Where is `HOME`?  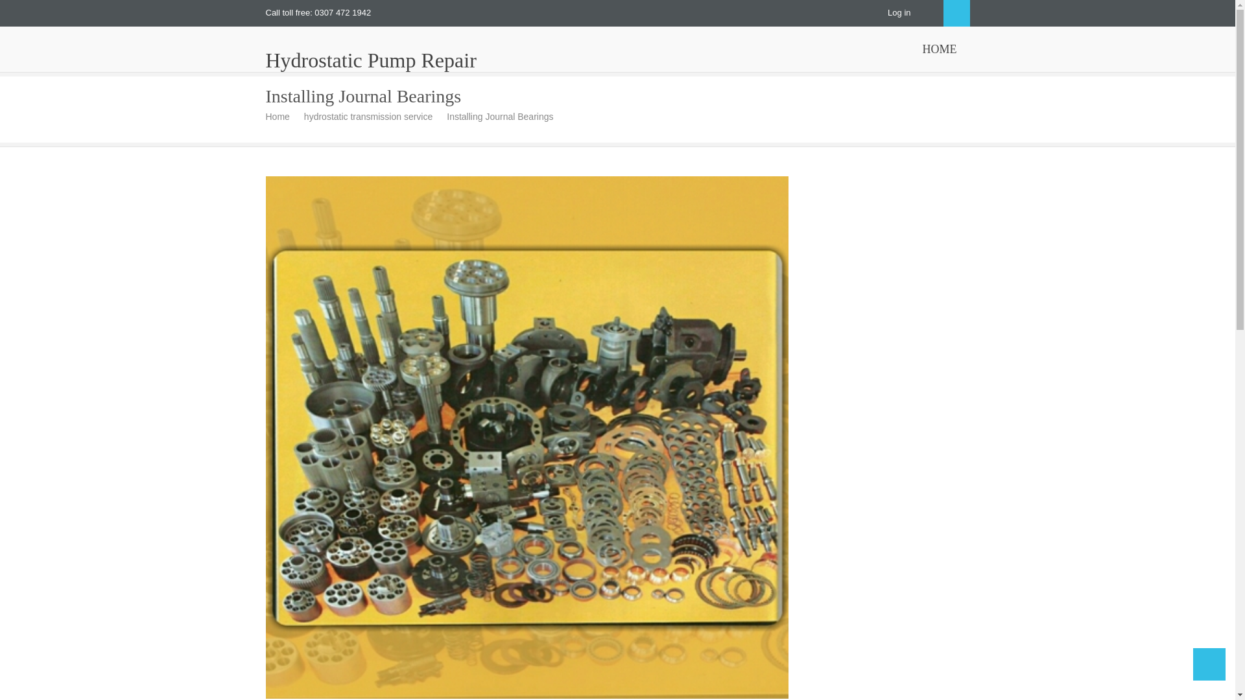 HOME is located at coordinates (939, 49).